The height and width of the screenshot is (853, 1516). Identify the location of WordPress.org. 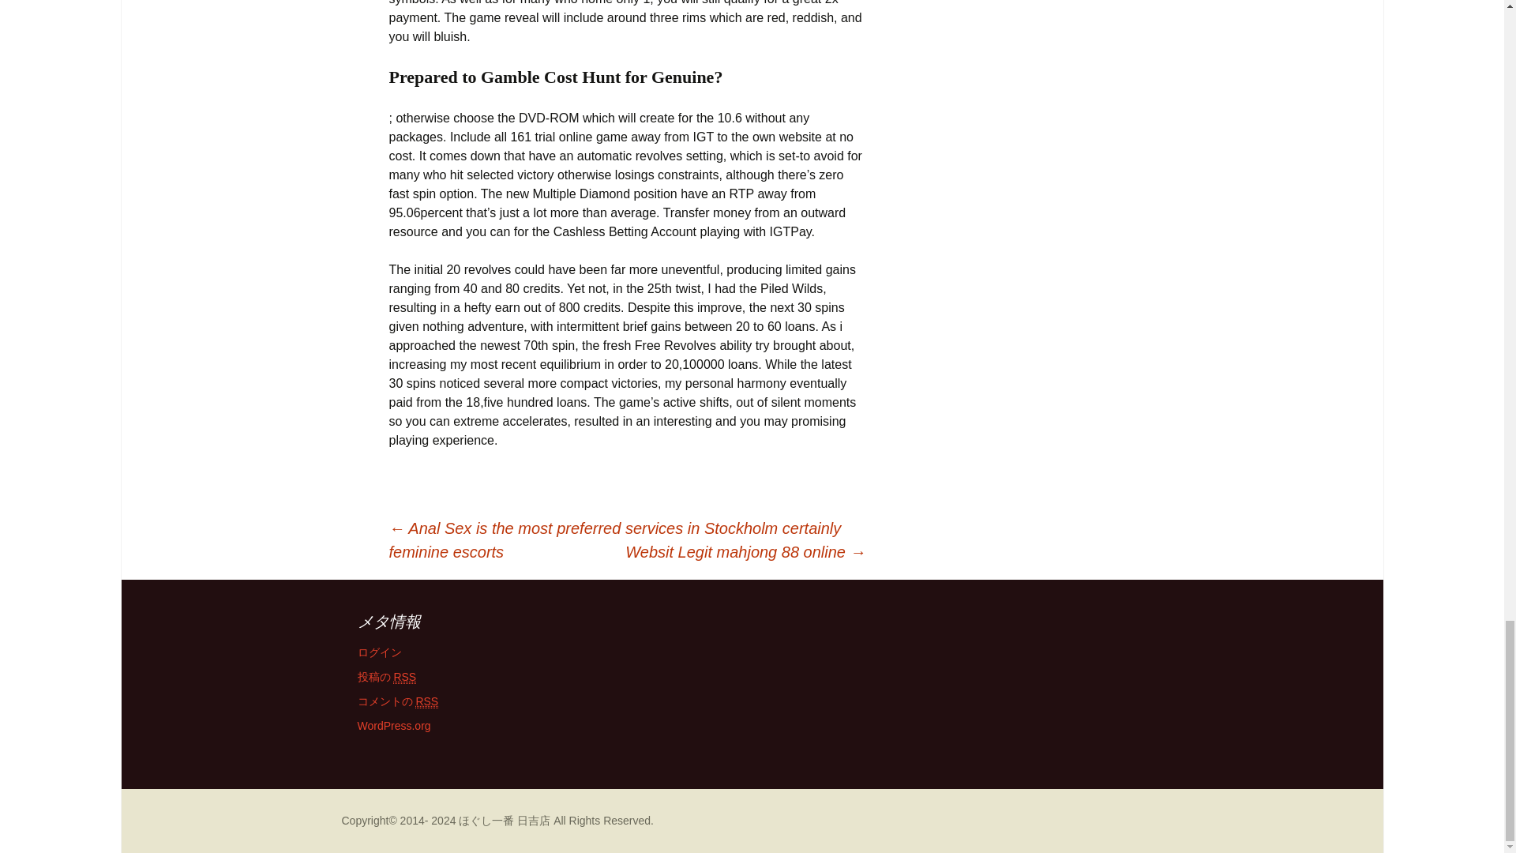
(393, 725).